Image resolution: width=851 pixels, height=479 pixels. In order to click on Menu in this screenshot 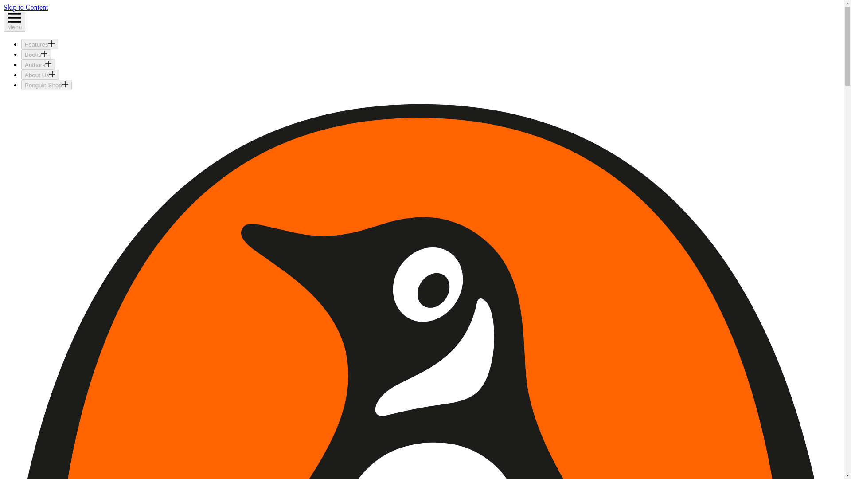, I will do `click(14, 21)`.